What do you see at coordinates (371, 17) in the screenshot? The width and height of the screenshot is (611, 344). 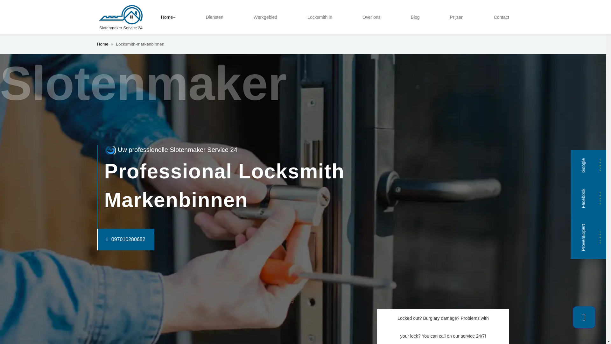 I see `Over ons` at bounding box center [371, 17].